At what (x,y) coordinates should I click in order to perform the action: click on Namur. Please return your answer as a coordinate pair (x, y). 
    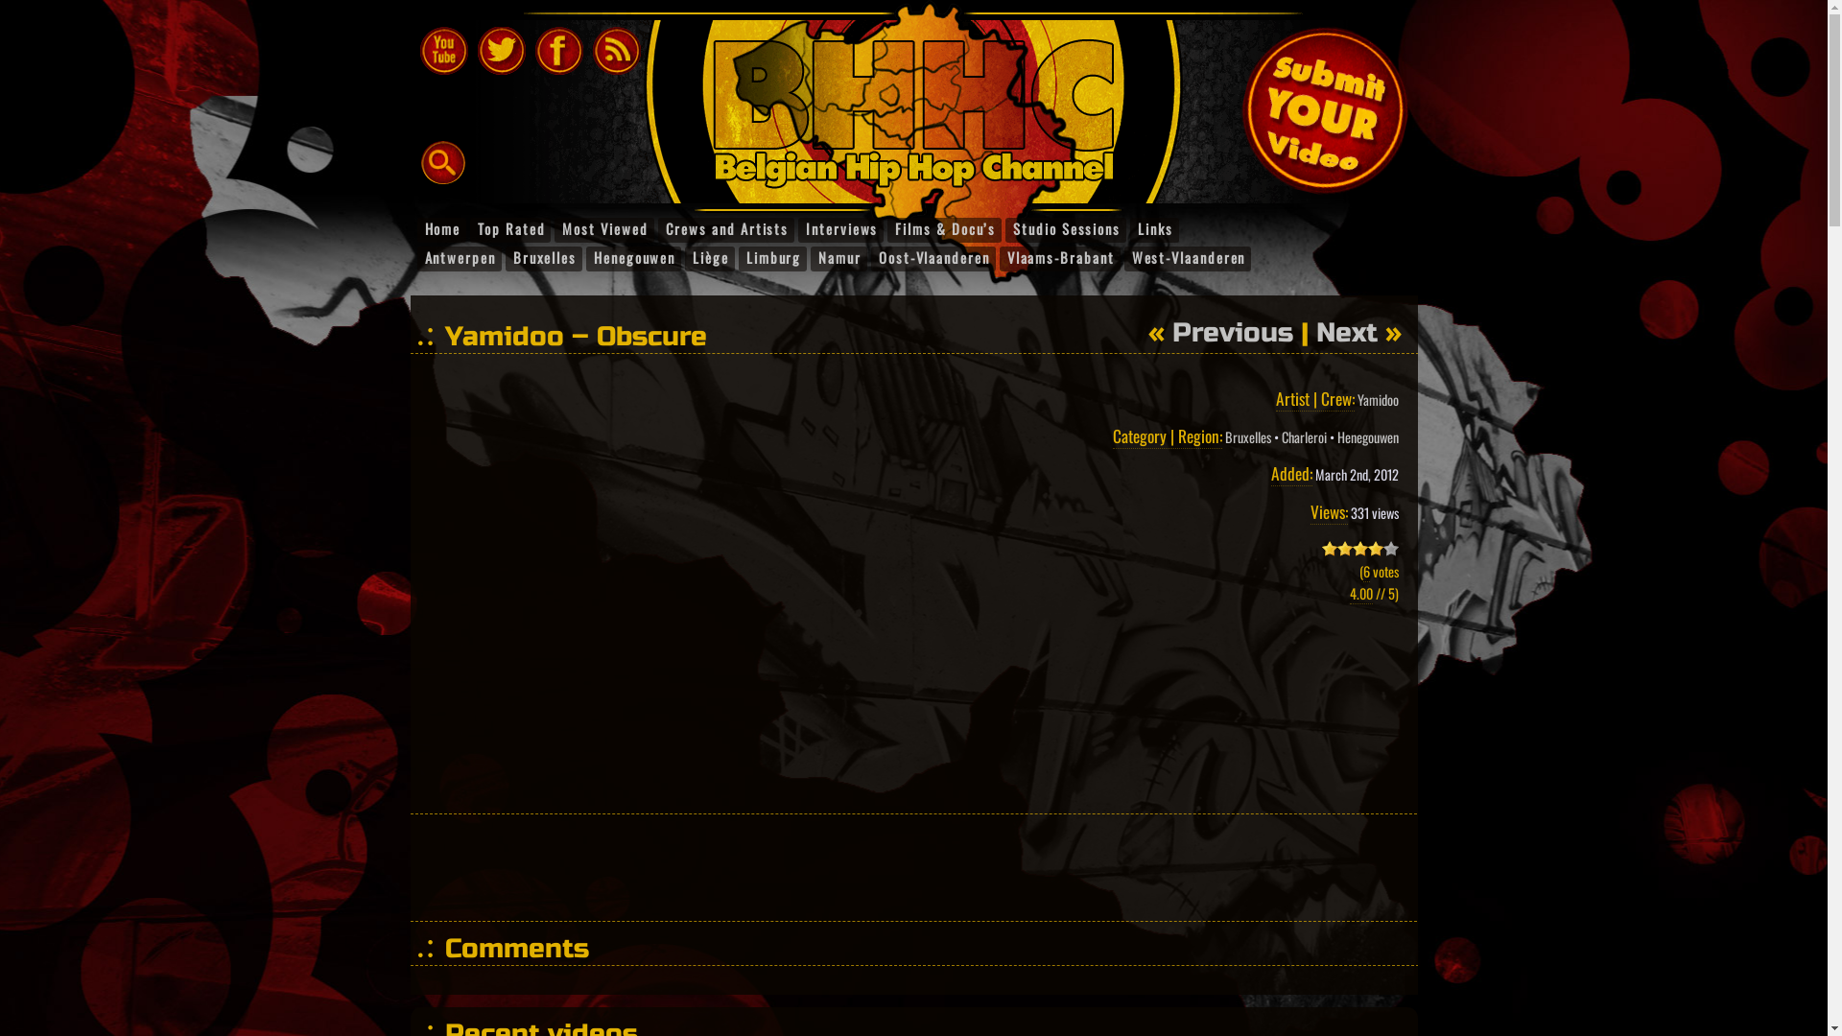
    Looking at the image, I should click on (838, 259).